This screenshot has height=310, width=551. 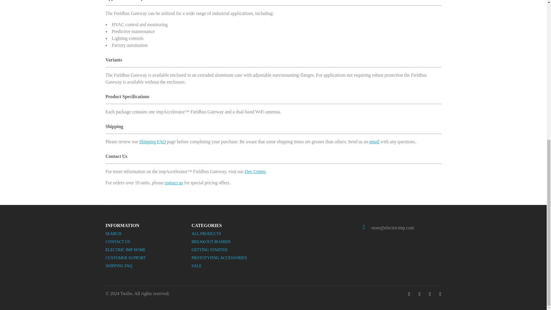 What do you see at coordinates (118, 242) in the screenshot?
I see `CONTACT US` at bounding box center [118, 242].